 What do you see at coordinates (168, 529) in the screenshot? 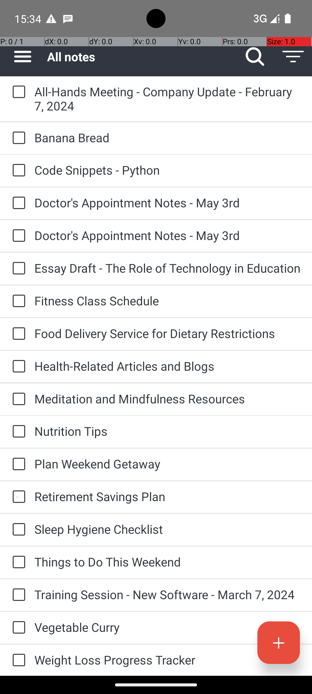
I see `Sleep Hygiene Checklist` at bounding box center [168, 529].